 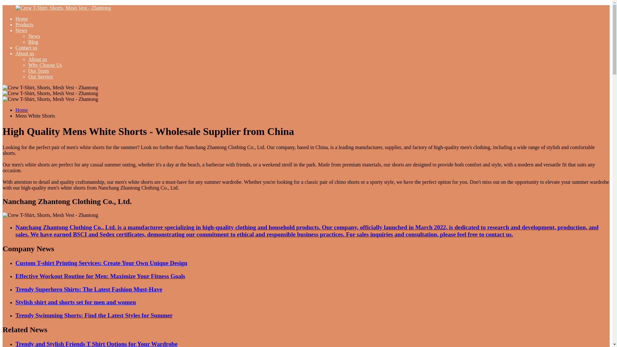 What do you see at coordinates (45, 65) in the screenshot?
I see `Why Choose Us` at bounding box center [45, 65].